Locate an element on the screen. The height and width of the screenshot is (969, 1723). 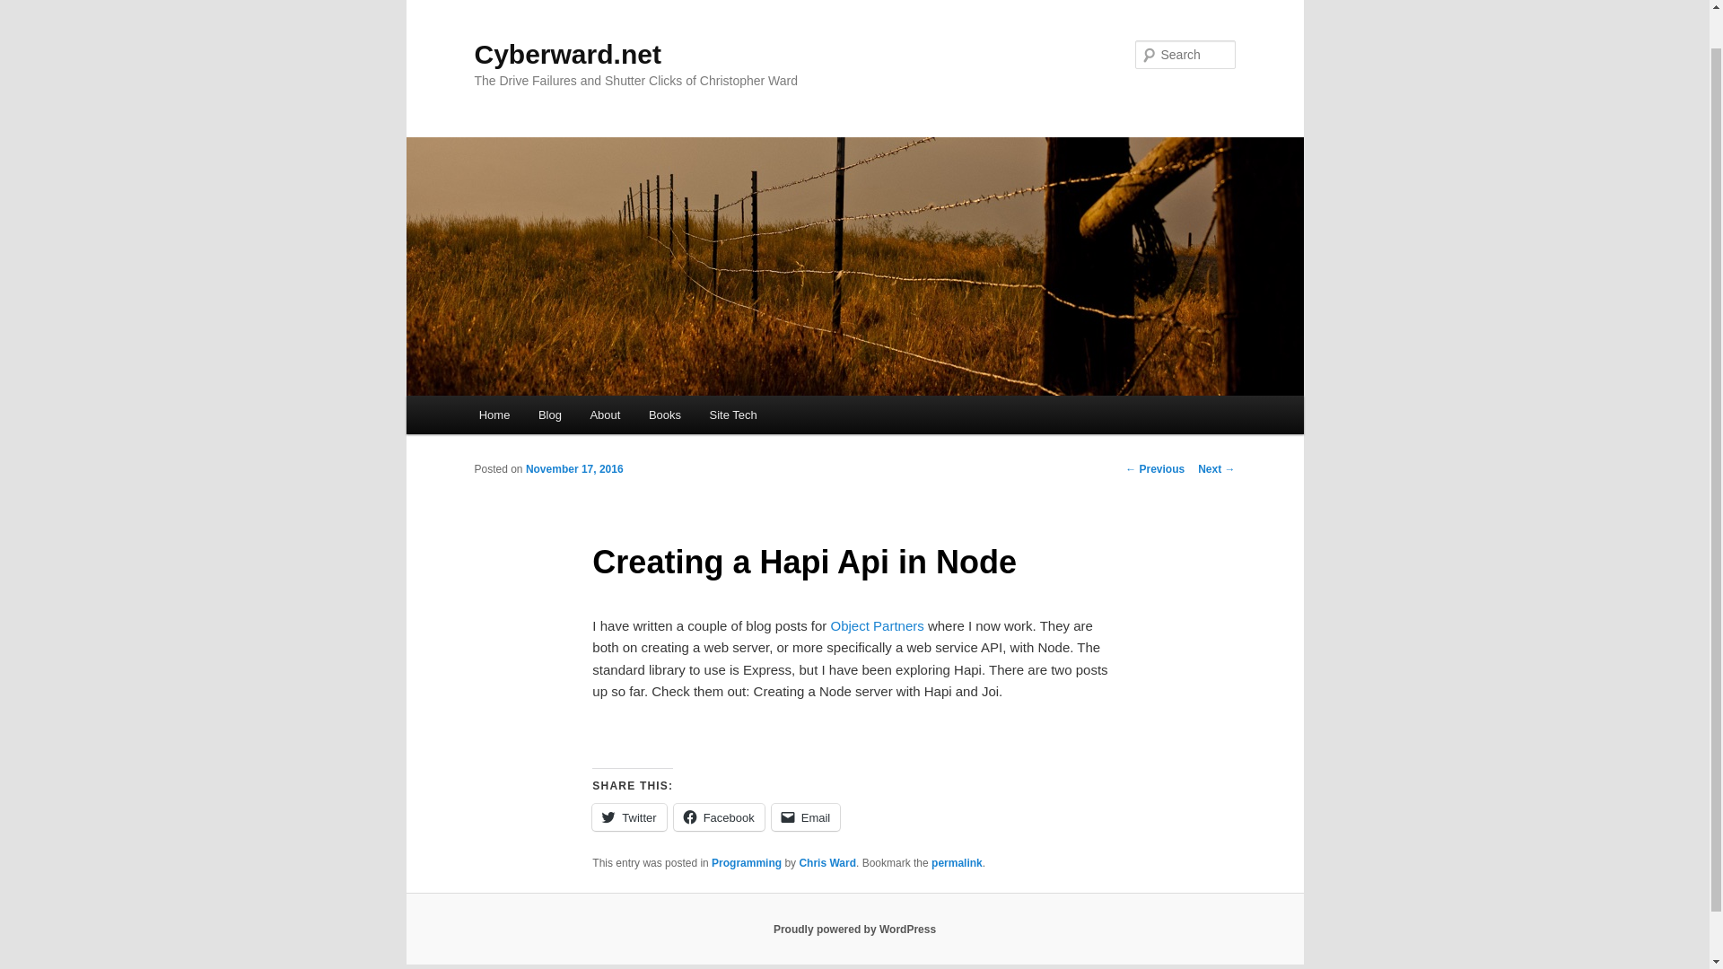
Email is located at coordinates (806, 816).